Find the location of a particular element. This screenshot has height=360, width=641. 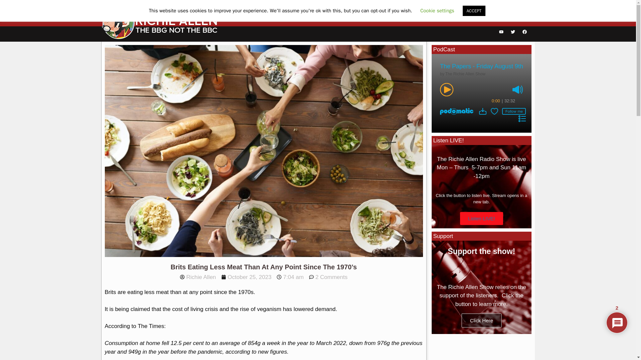

About is located at coordinates (317, 18).